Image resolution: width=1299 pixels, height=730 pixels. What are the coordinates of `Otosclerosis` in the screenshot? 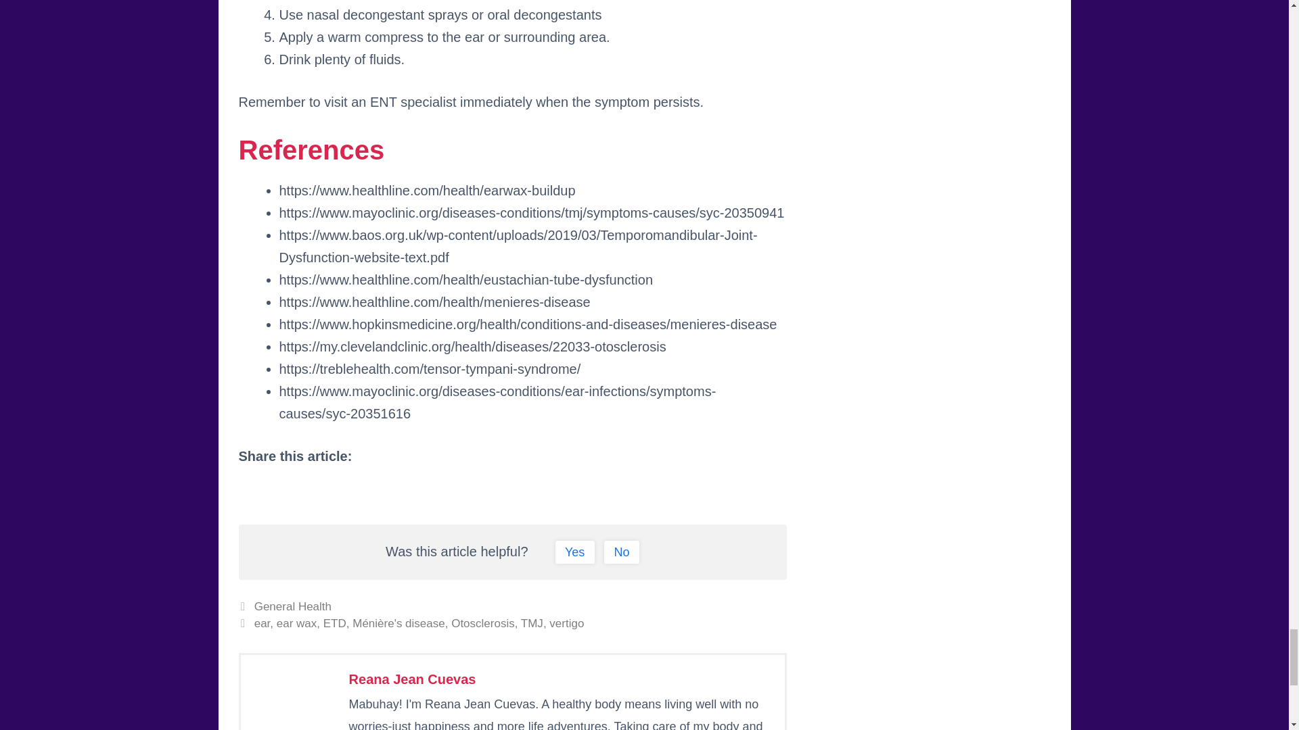 It's located at (482, 623).